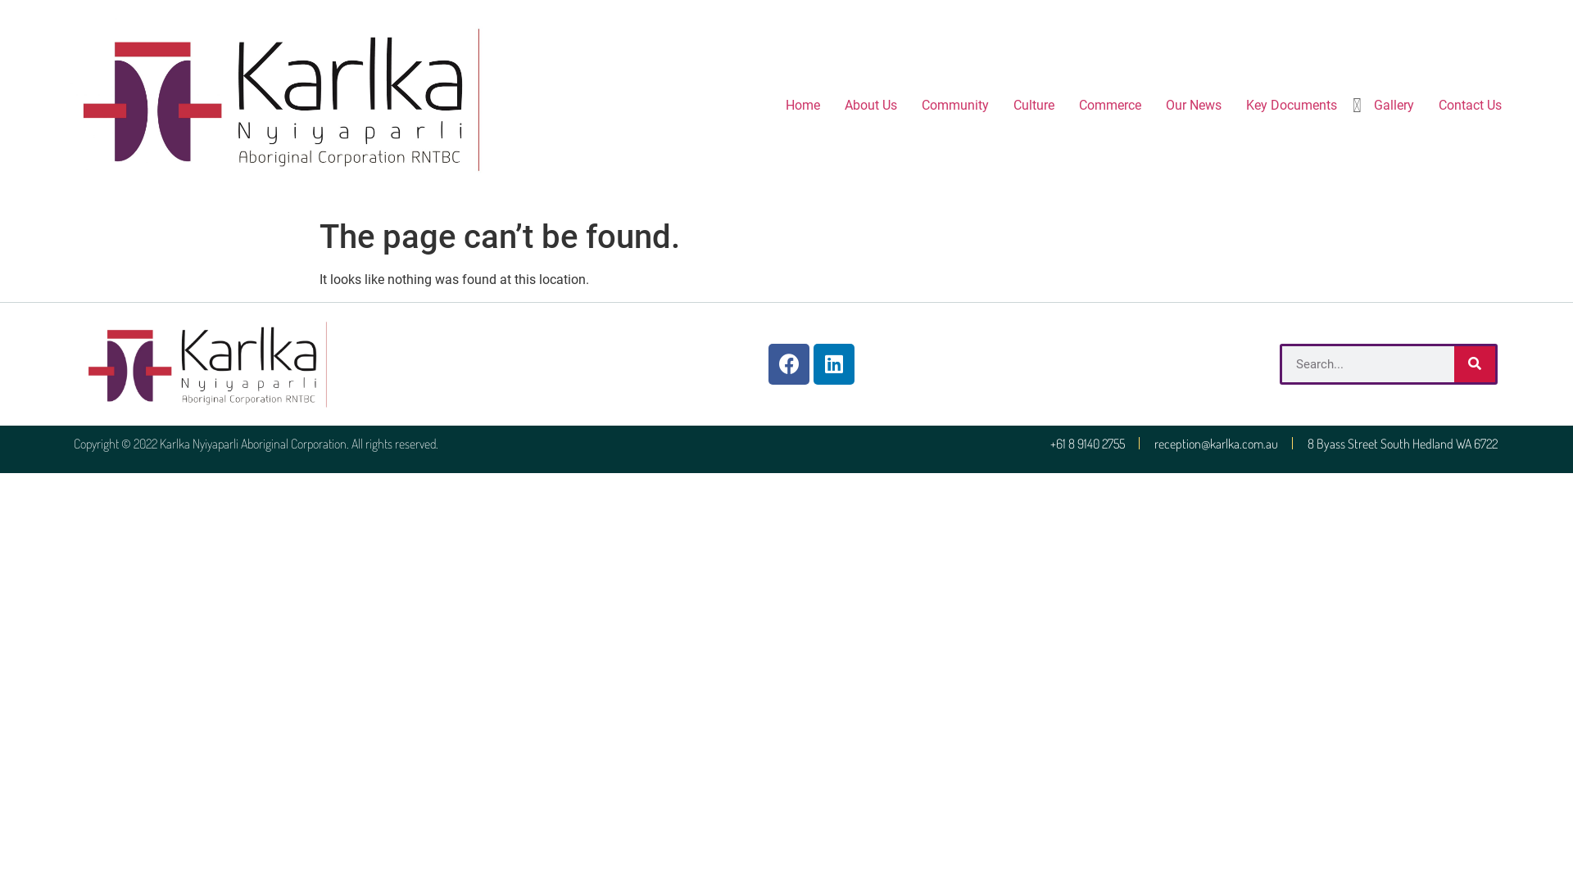 Image resolution: width=1573 pixels, height=884 pixels. I want to click on Key Documents, so click(1291, 106).